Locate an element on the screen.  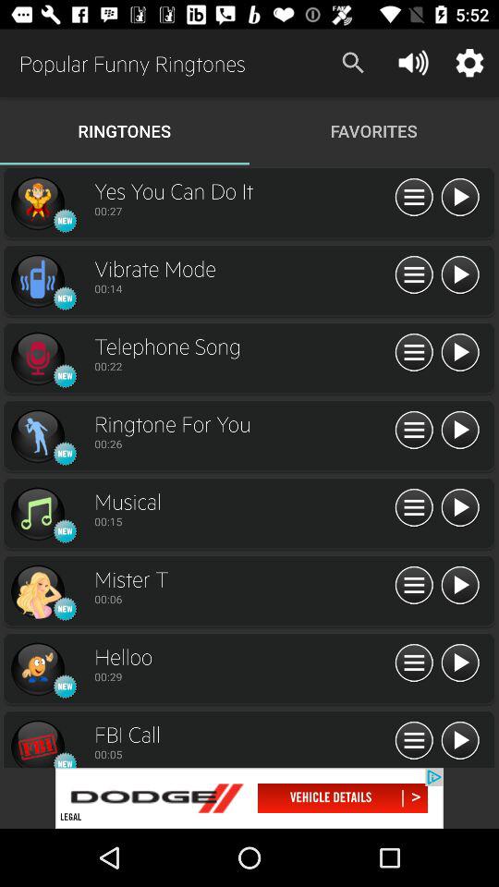
song information is located at coordinates (414, 353).